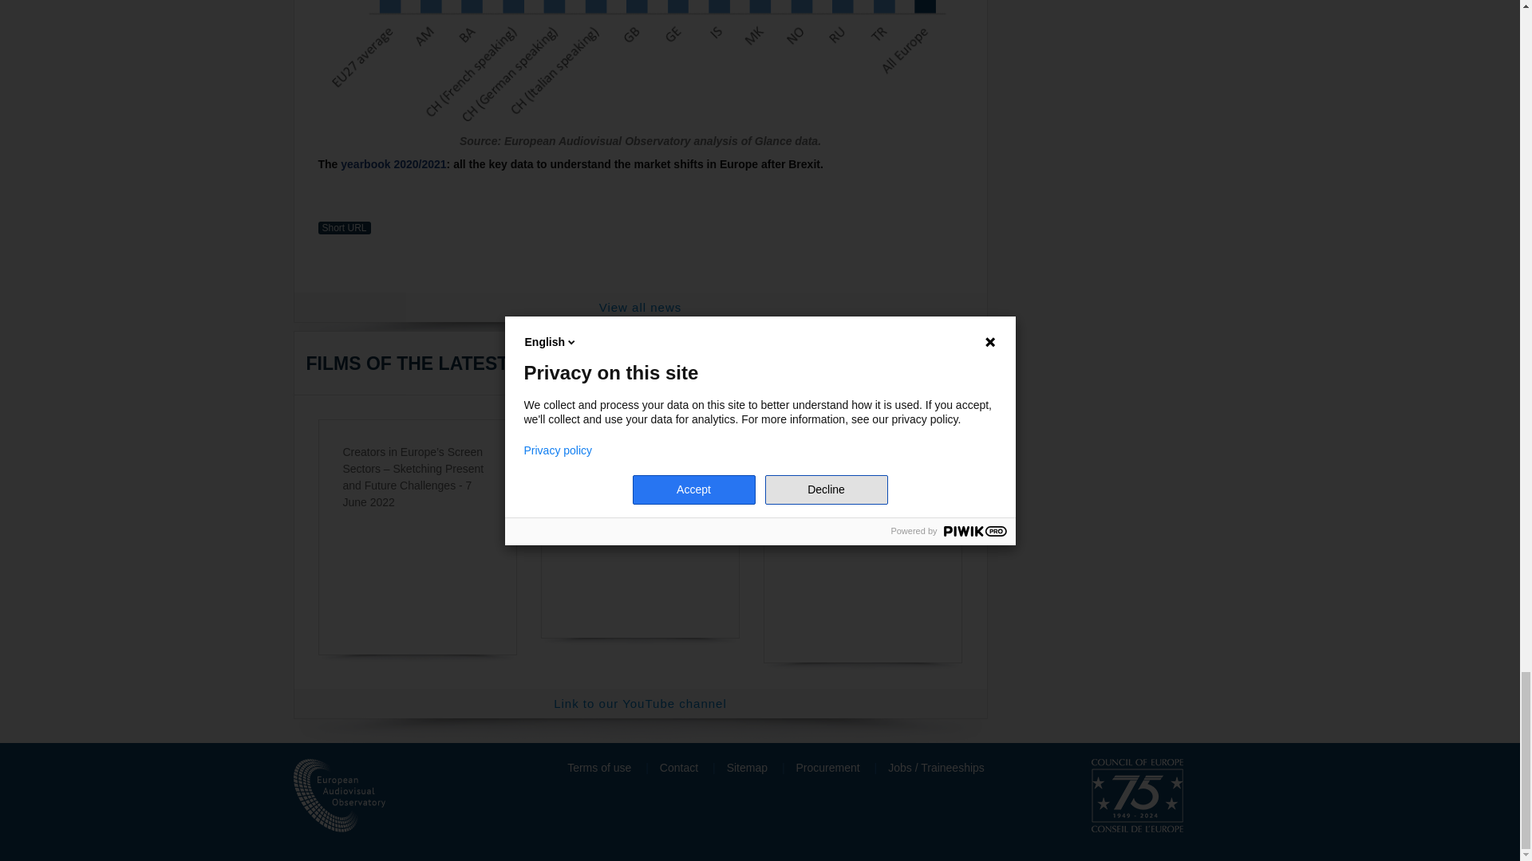 This screenshot has height=861, width=1532. Describe the element at coordinates (640, 551) in the screenshot. I see `YouTube video player` at that location.